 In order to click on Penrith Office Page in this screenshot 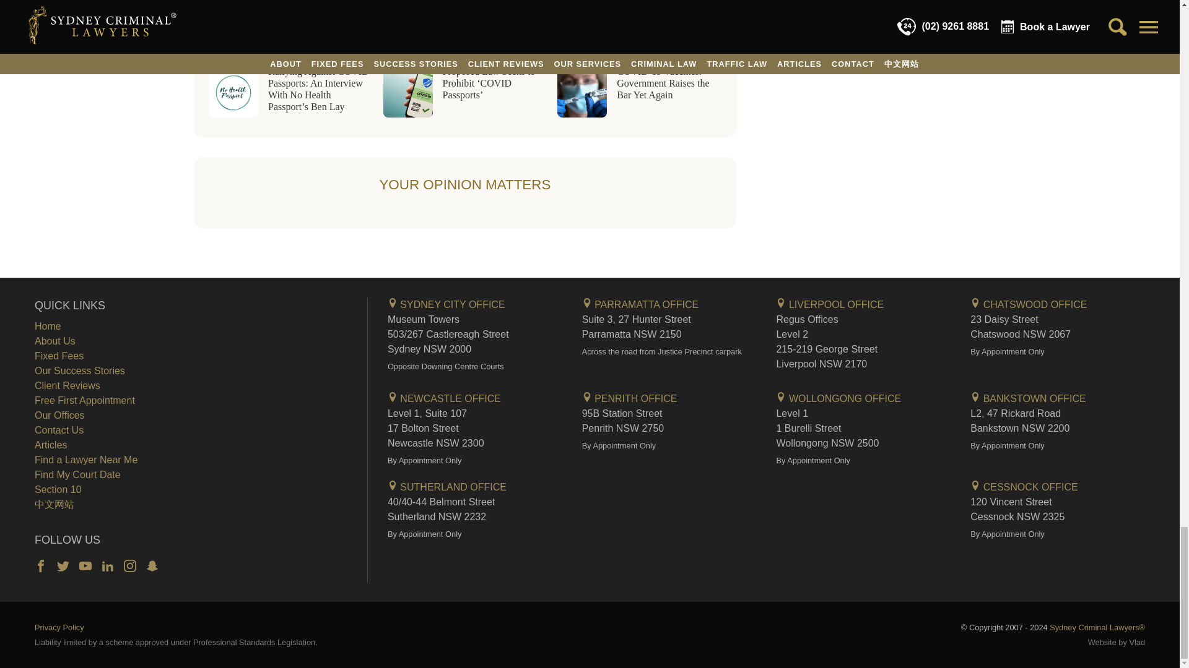, I will do `click(630, 398)`.